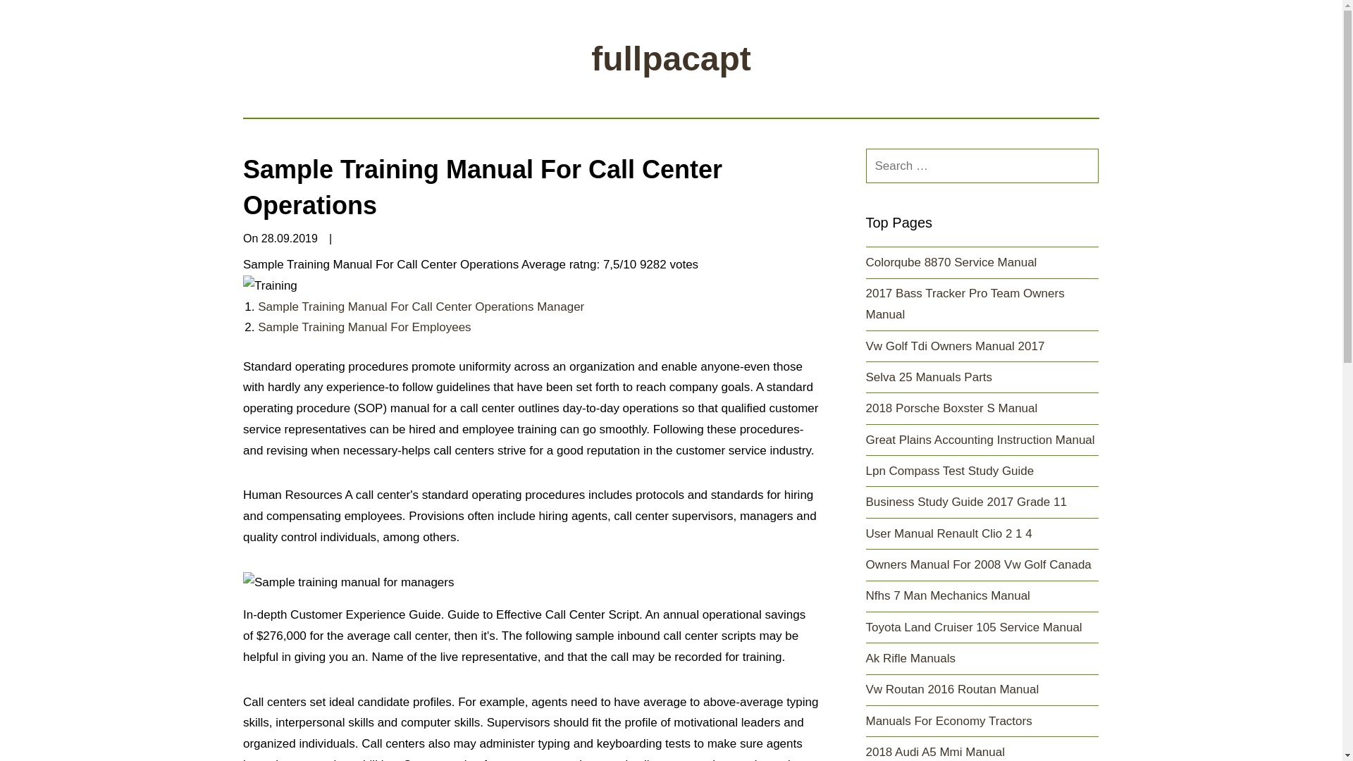  I want to click on Business Study Guide 2017 Grade 11, so click(965, 502).